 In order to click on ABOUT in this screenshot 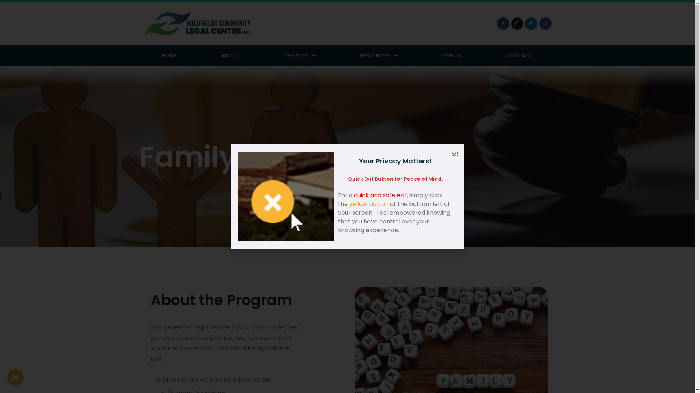, I will do `click(230, 56)`.